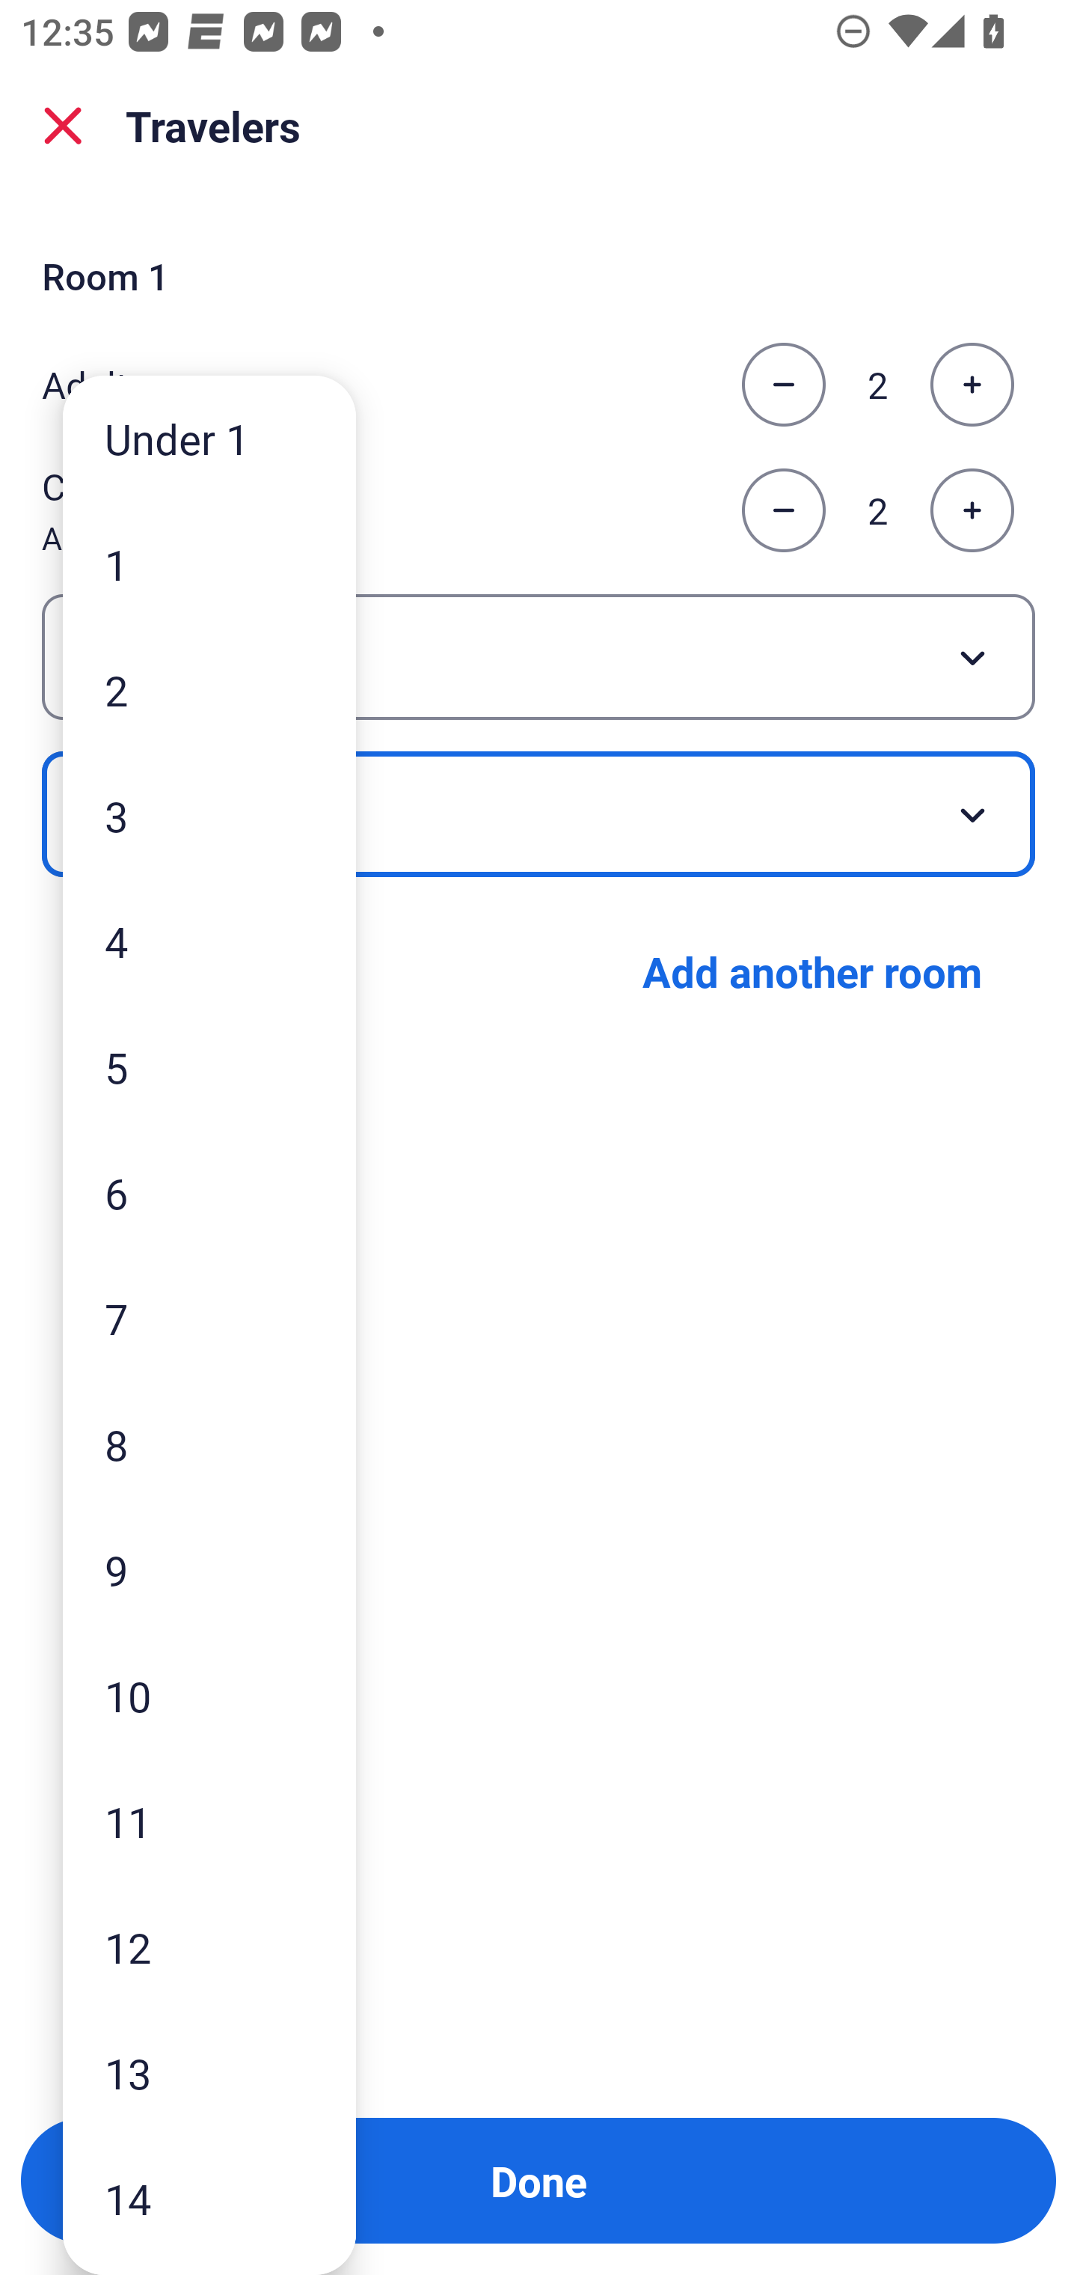 The width and height of the screenshot is (1077, 2275). I want to click on 14, so click(209, 2199).